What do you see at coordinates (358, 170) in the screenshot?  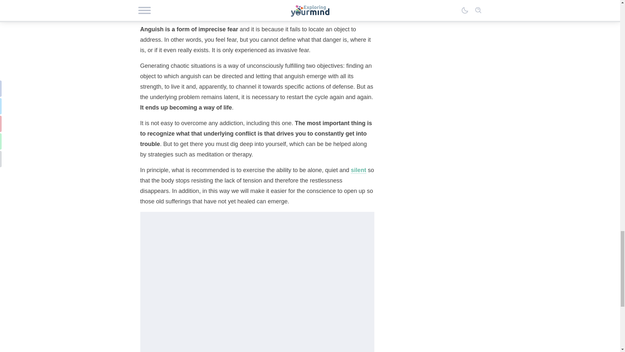 I see `silent` at bounding box center [358, 170].